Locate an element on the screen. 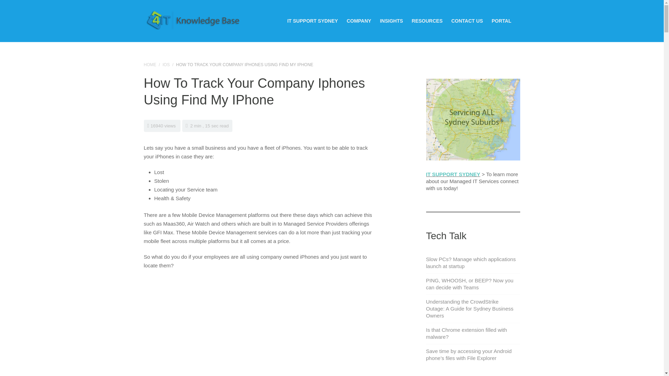 The height and width of the screenshot is (376, 669). HOME is located at coordinates (150, 65).